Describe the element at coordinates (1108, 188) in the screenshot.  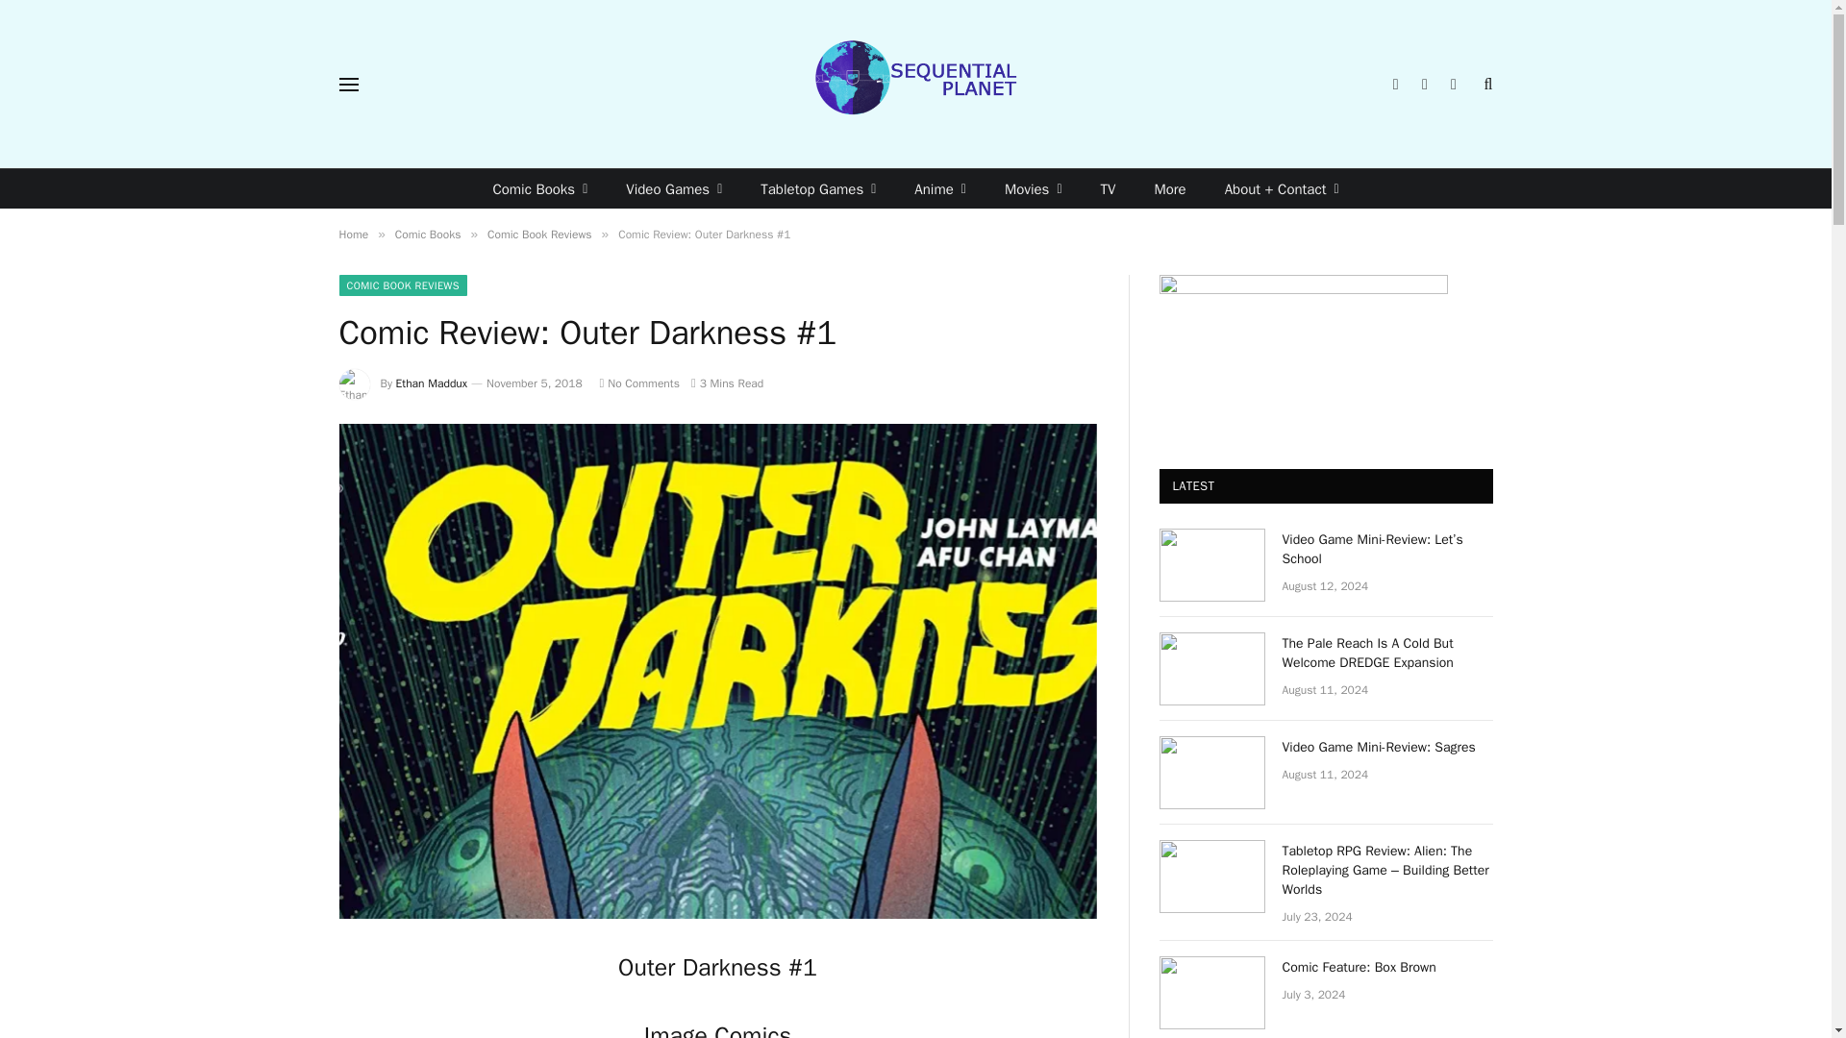
I see `TV` at that location.